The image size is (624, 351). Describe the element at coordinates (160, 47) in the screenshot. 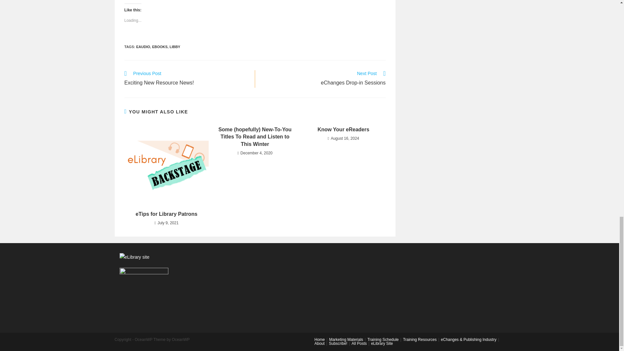

I see `LIBBY` at that location.